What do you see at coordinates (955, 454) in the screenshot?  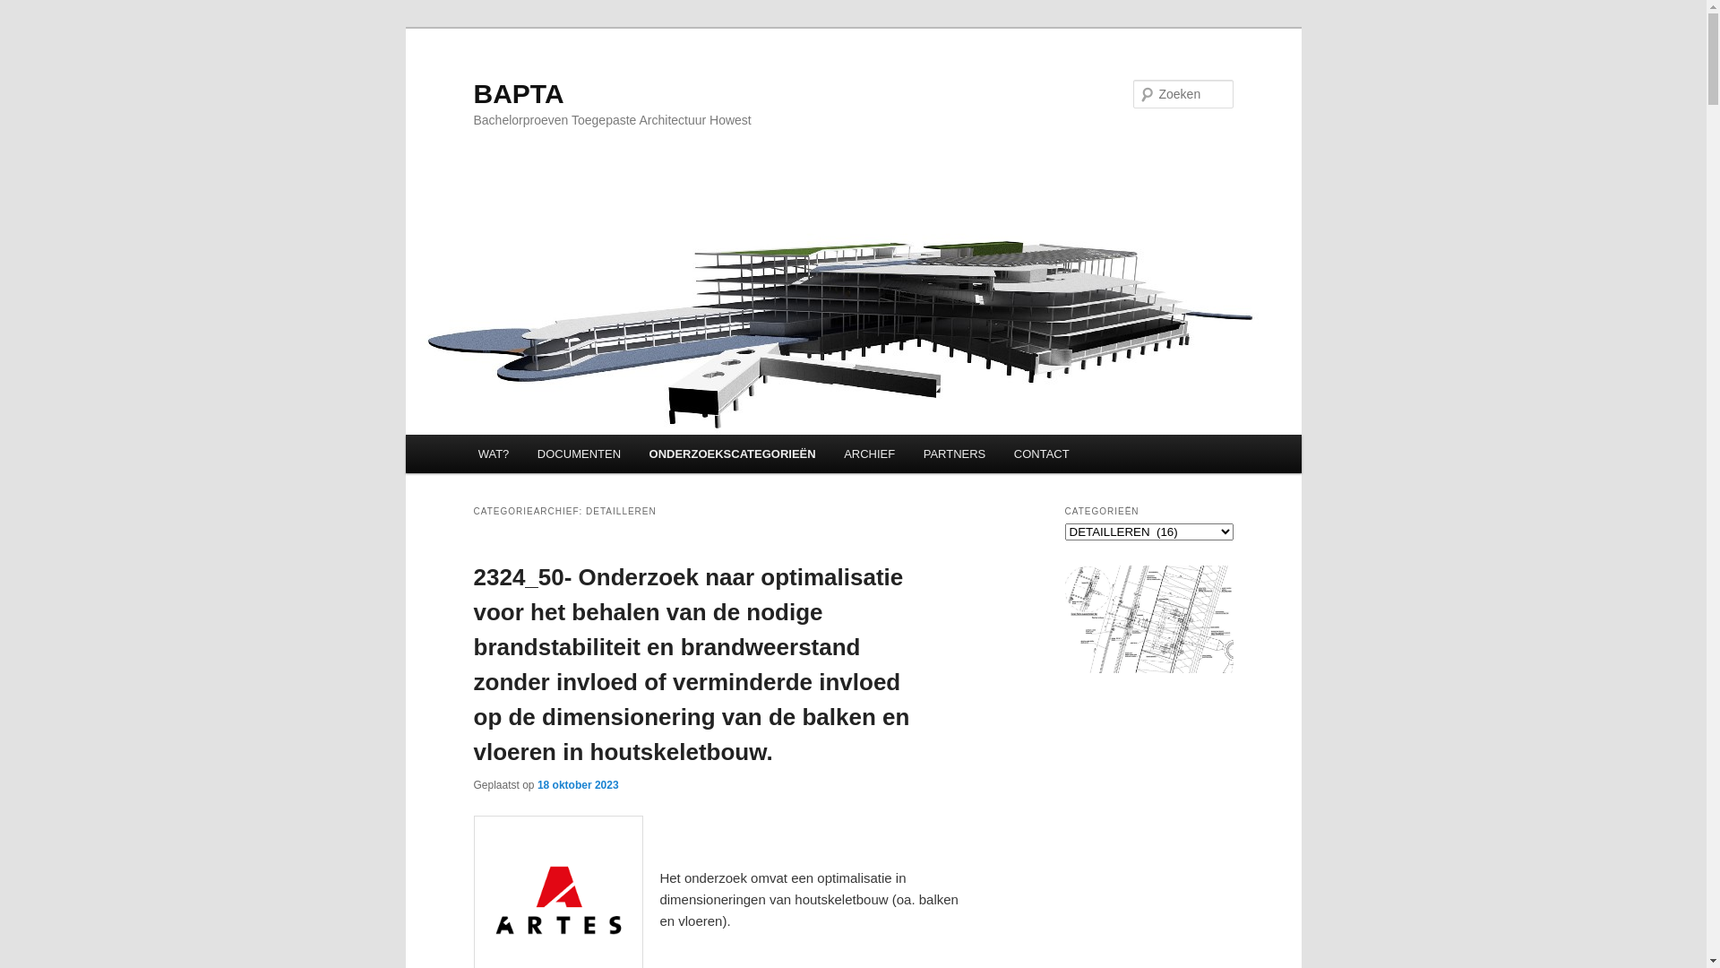 I see `PARTNERS` at bounding box center [955, 454].